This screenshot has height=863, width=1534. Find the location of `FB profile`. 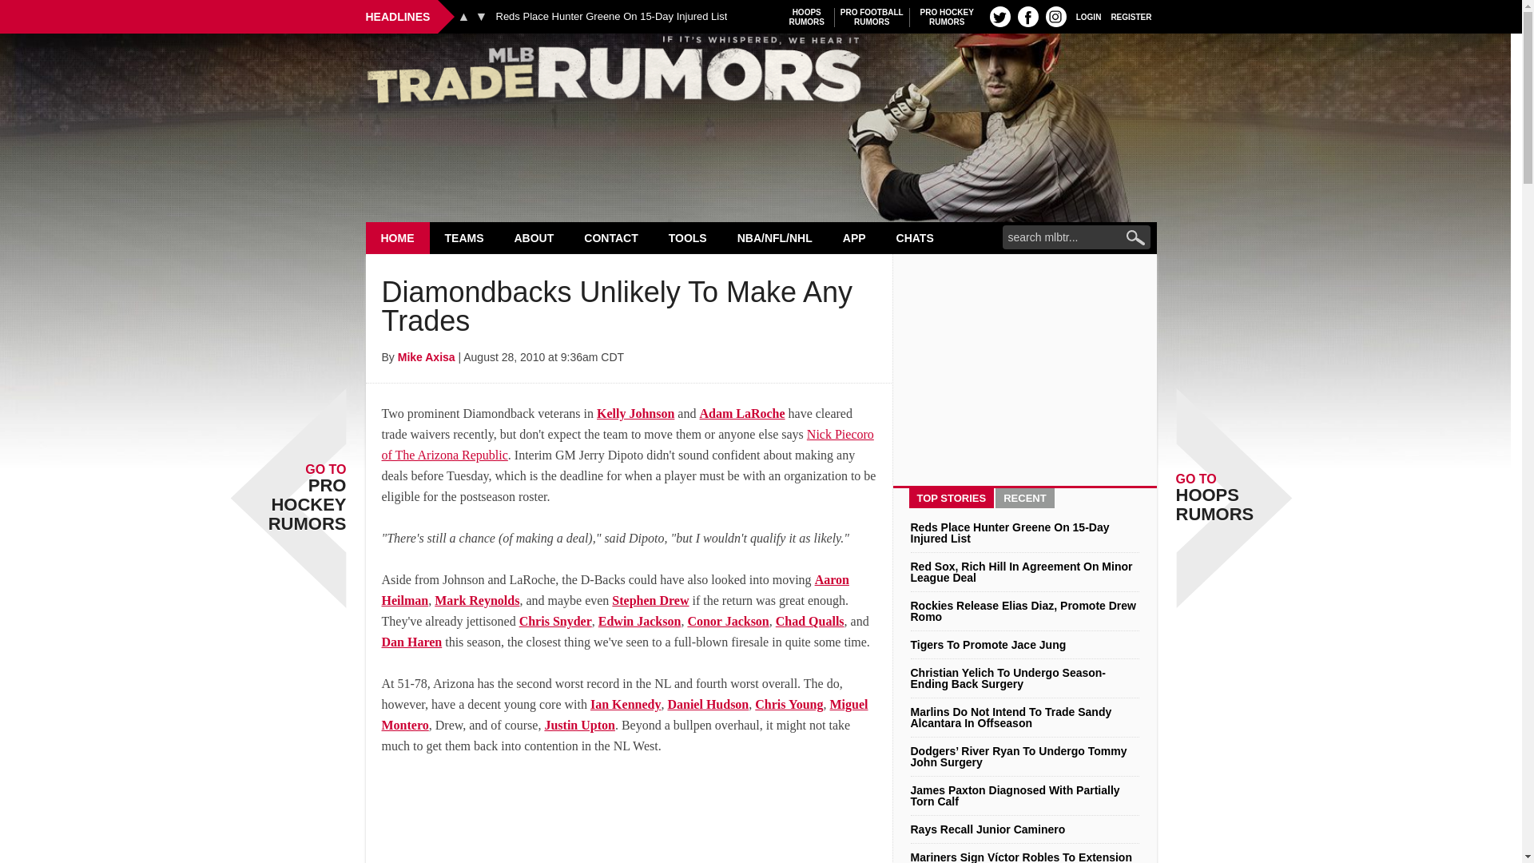

FB profile is located at coordinates (1027, 16).